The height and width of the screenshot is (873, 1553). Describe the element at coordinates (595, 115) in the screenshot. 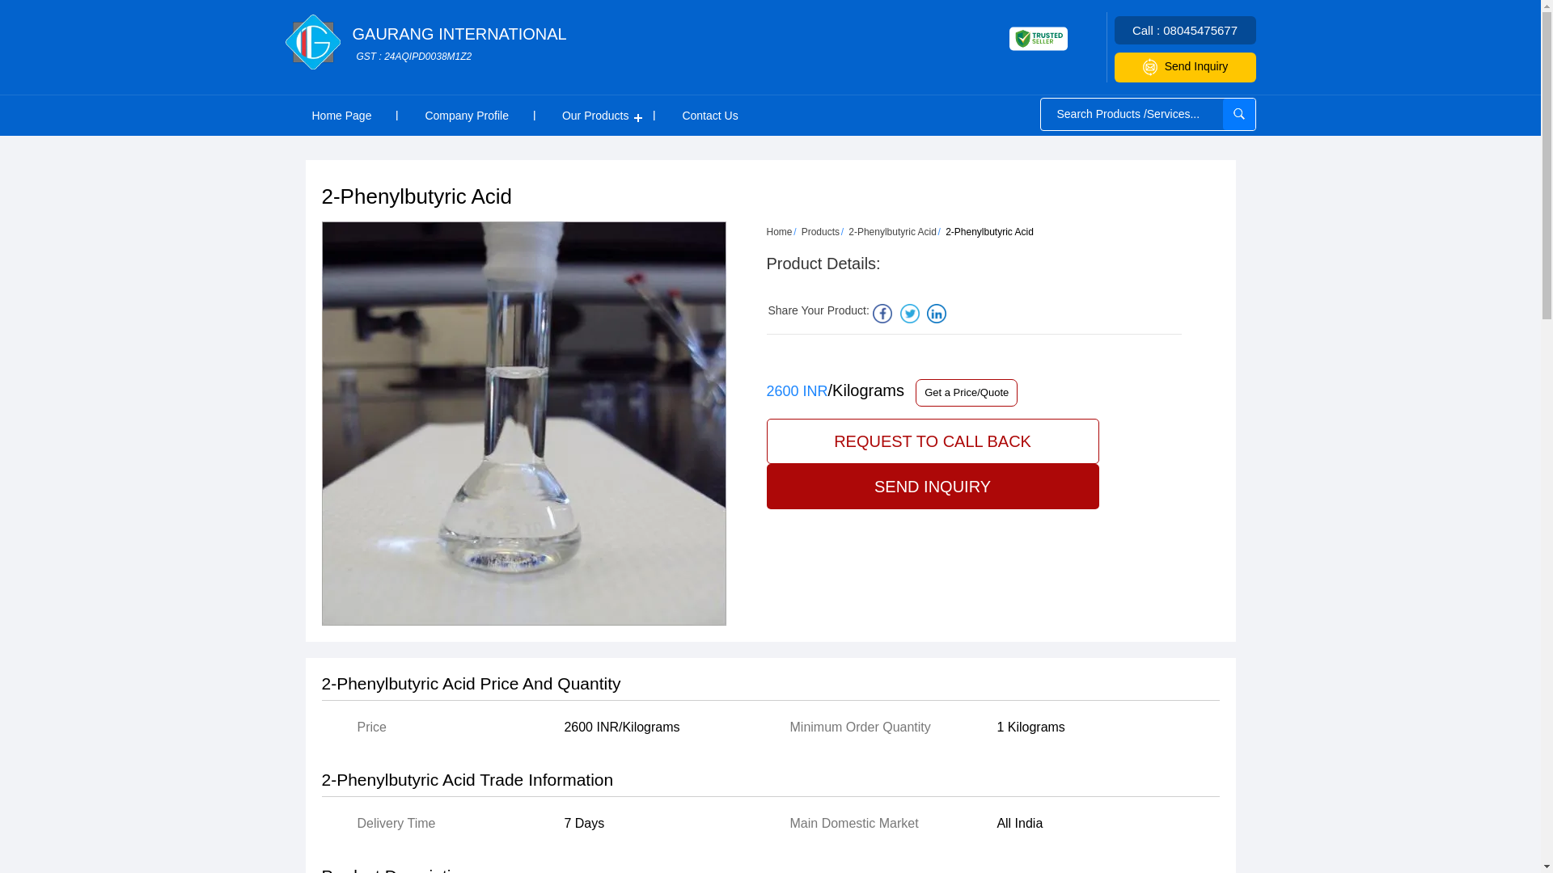

I see `REQUEST TO CALL BACK` at that location.